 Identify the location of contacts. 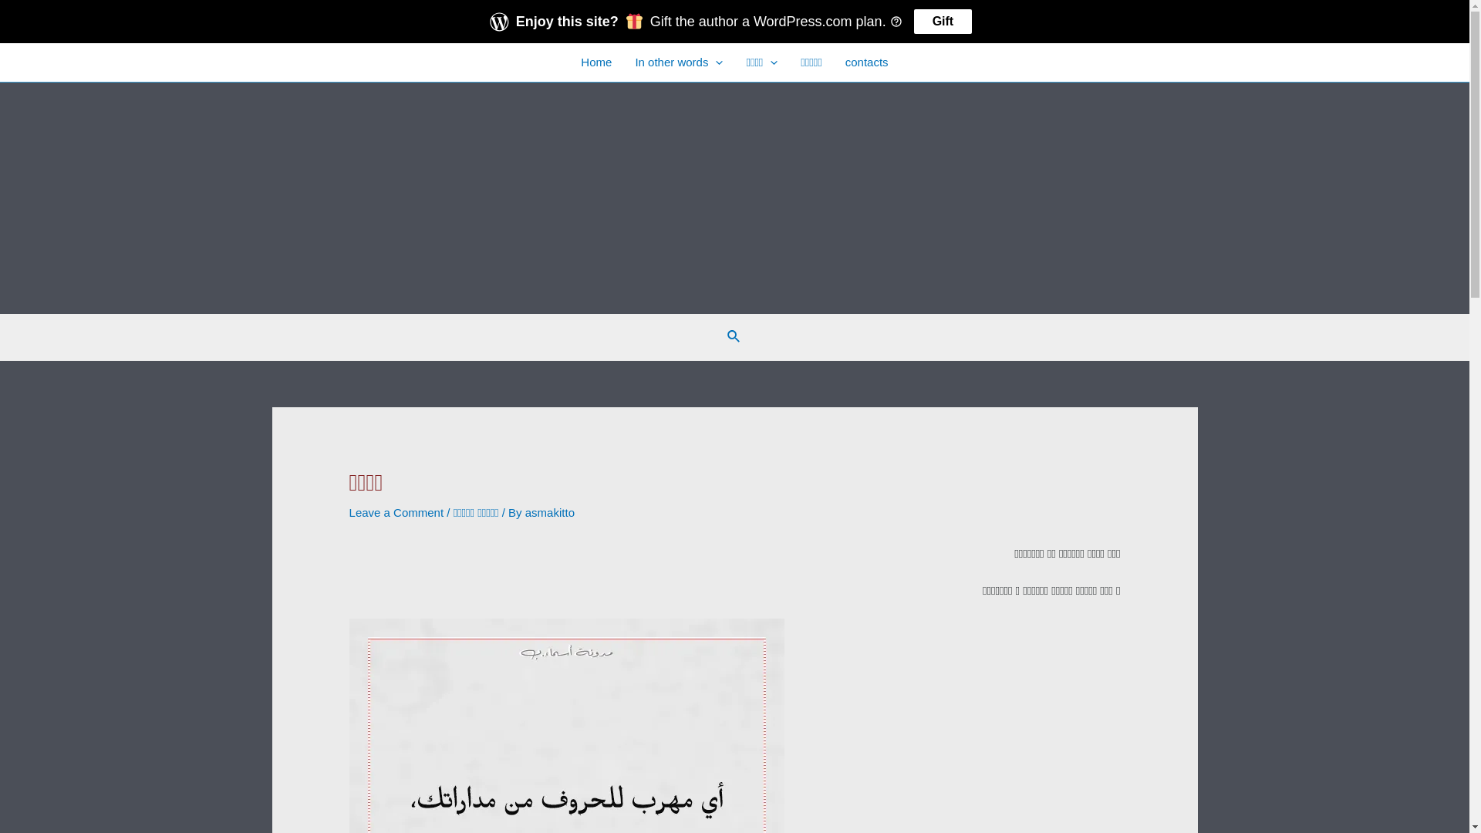
(867, 62).